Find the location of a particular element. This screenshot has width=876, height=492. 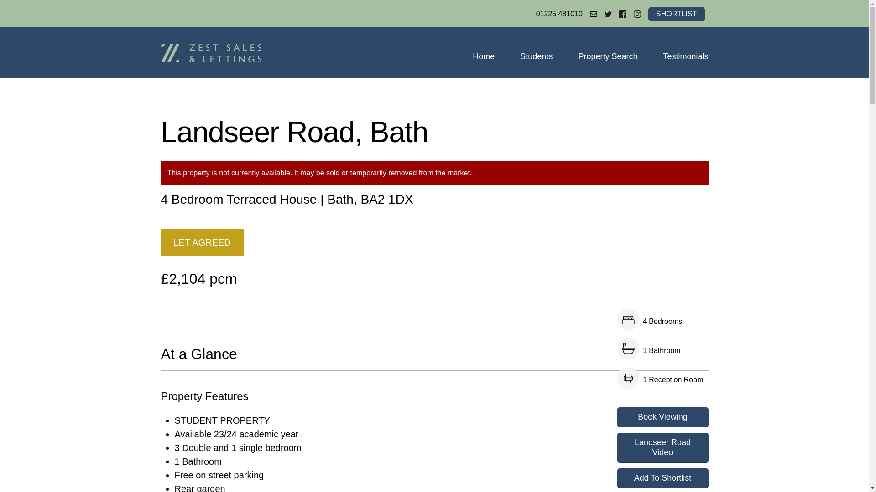

Book Viewing is located at coordinates (662, 417).